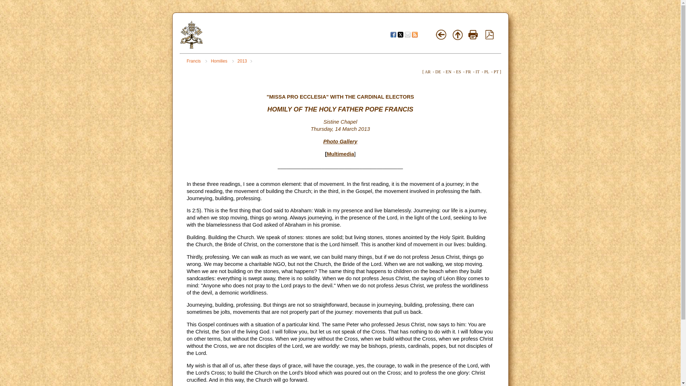 This screenshot has height=386, width=686. I want to click on Facebook, so click(393, 34).